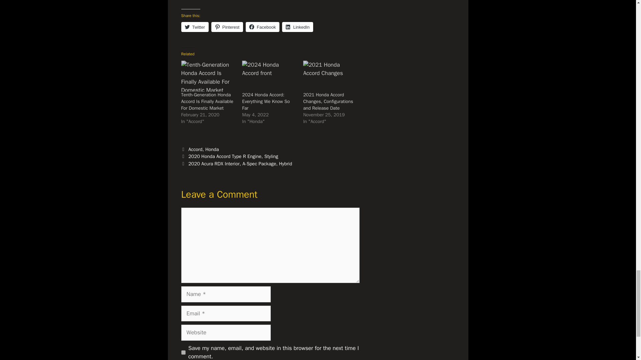 Image resolution: width=641 pixels, height=360 pixels. I want to click on Click to share on Pinterest, so click(227, 27).